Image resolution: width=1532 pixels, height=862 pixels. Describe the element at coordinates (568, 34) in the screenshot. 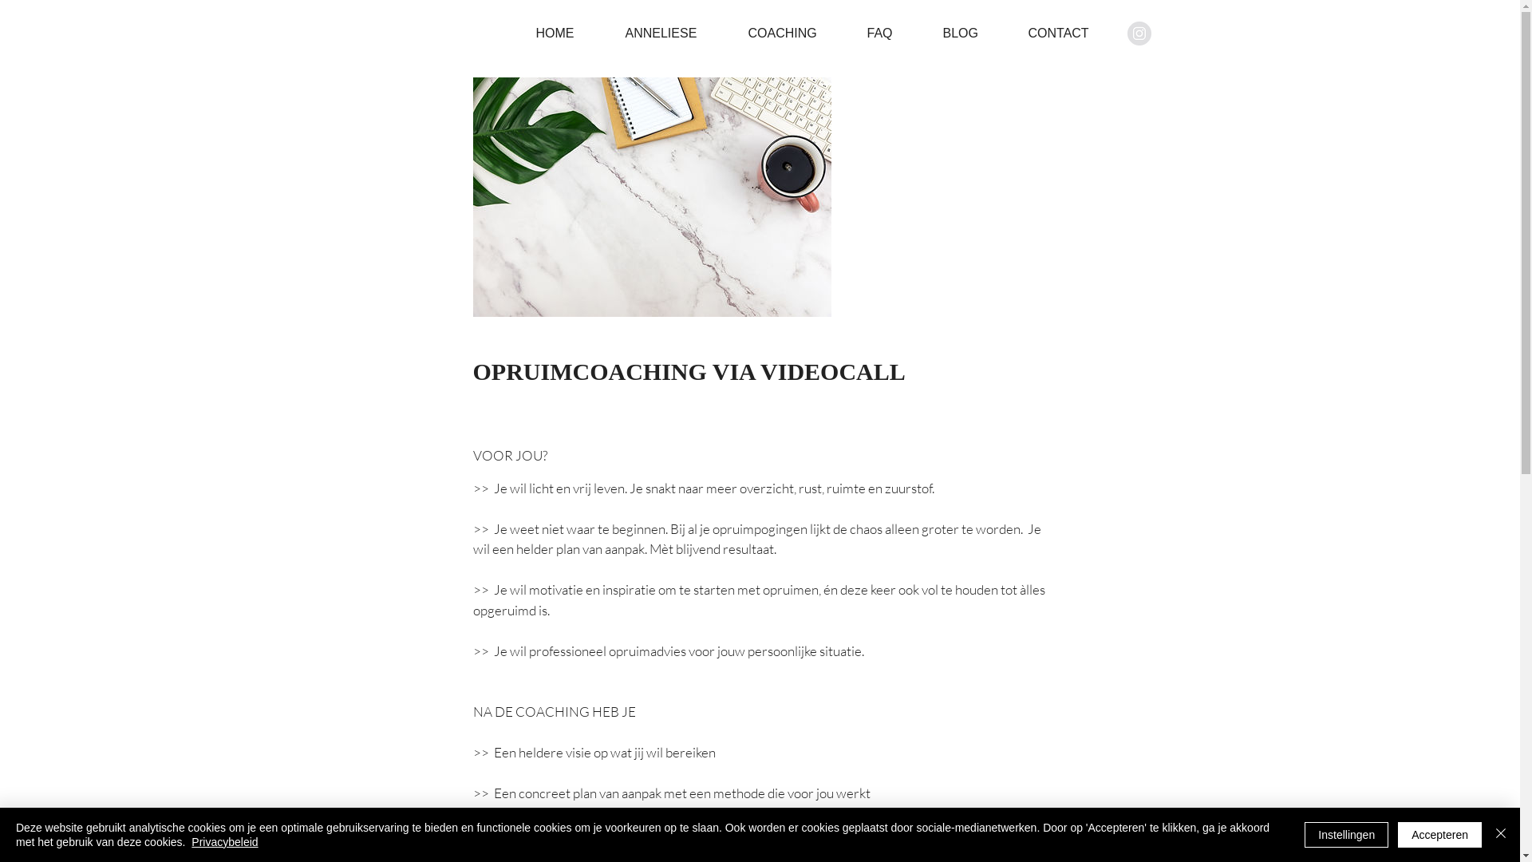

I see `HOME` at that location.